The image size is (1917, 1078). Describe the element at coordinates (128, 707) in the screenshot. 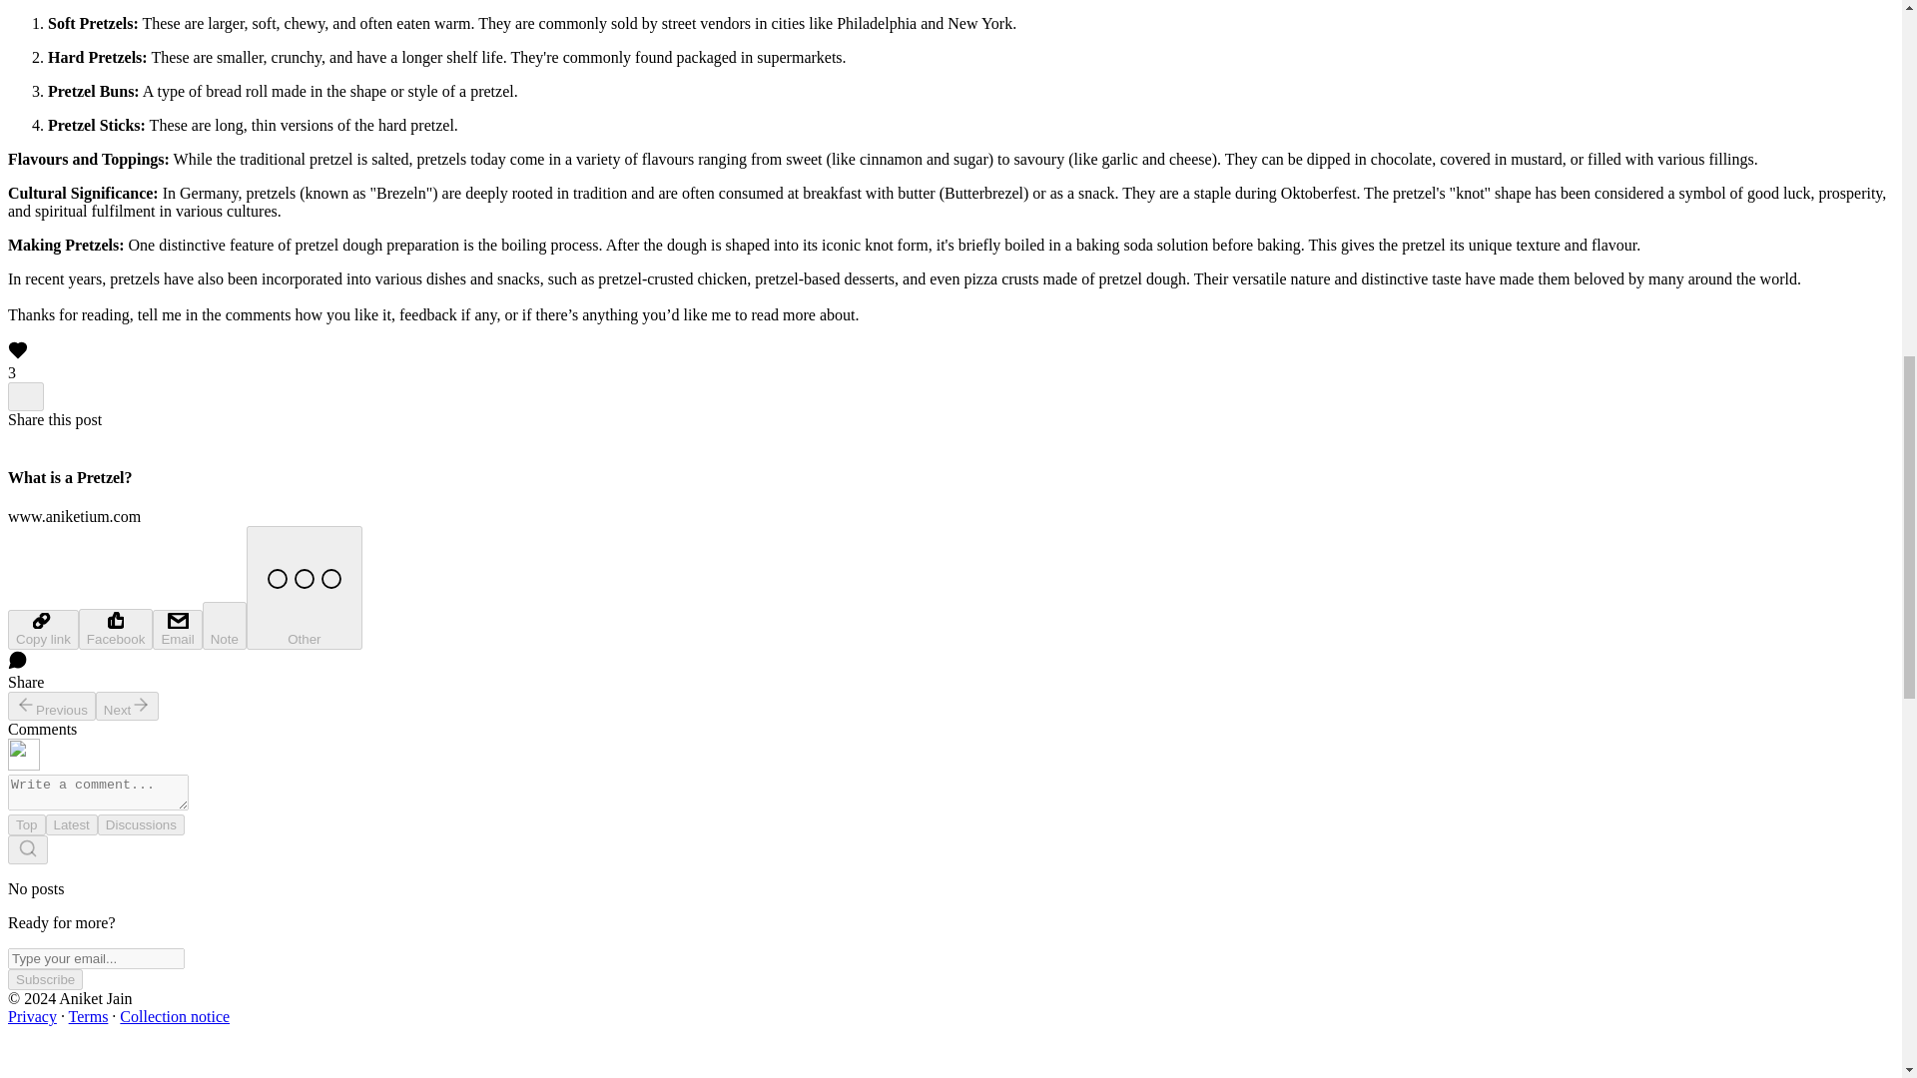

I see `Next` at that location.